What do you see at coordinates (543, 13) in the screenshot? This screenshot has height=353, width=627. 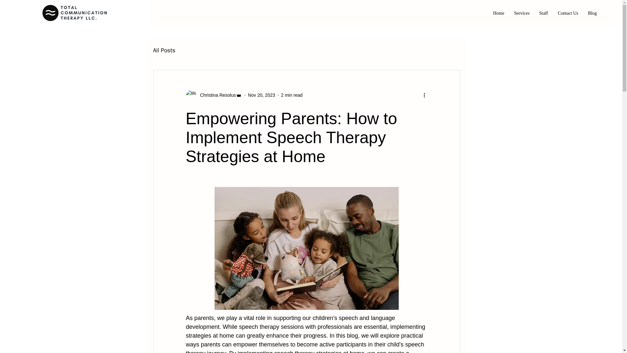 I see `Staff` at bounding box center [543, 13].